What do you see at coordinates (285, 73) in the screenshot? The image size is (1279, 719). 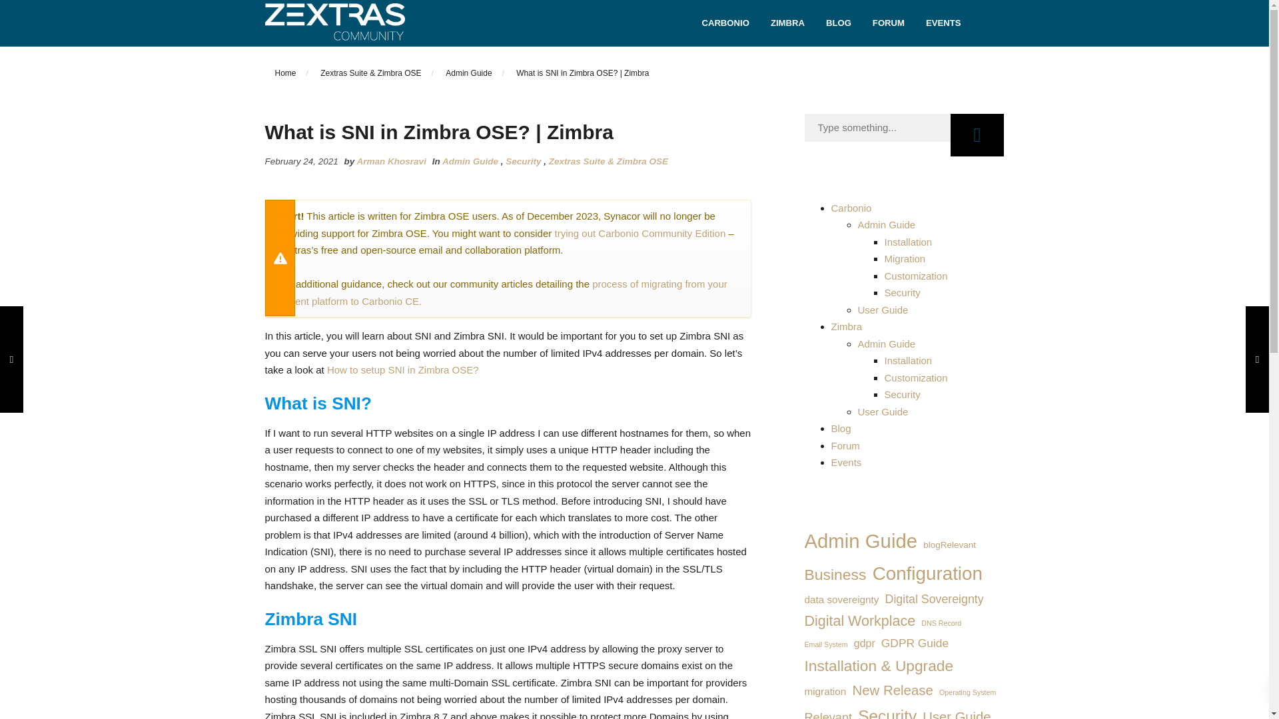 I see `Home` at bounding box center [285, 73].